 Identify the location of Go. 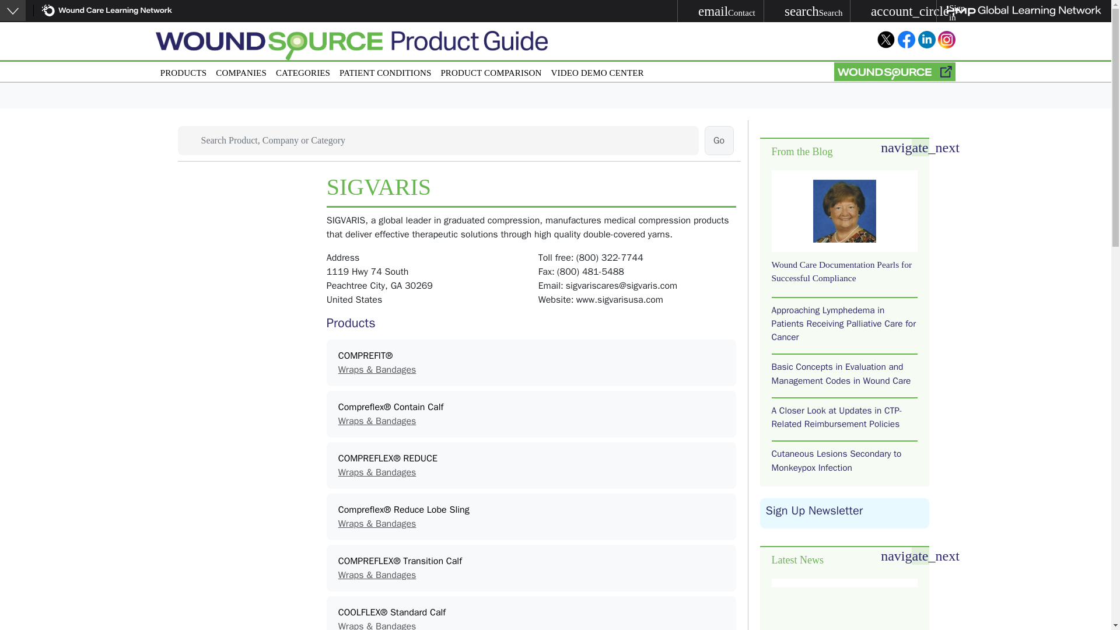
(241, 71).